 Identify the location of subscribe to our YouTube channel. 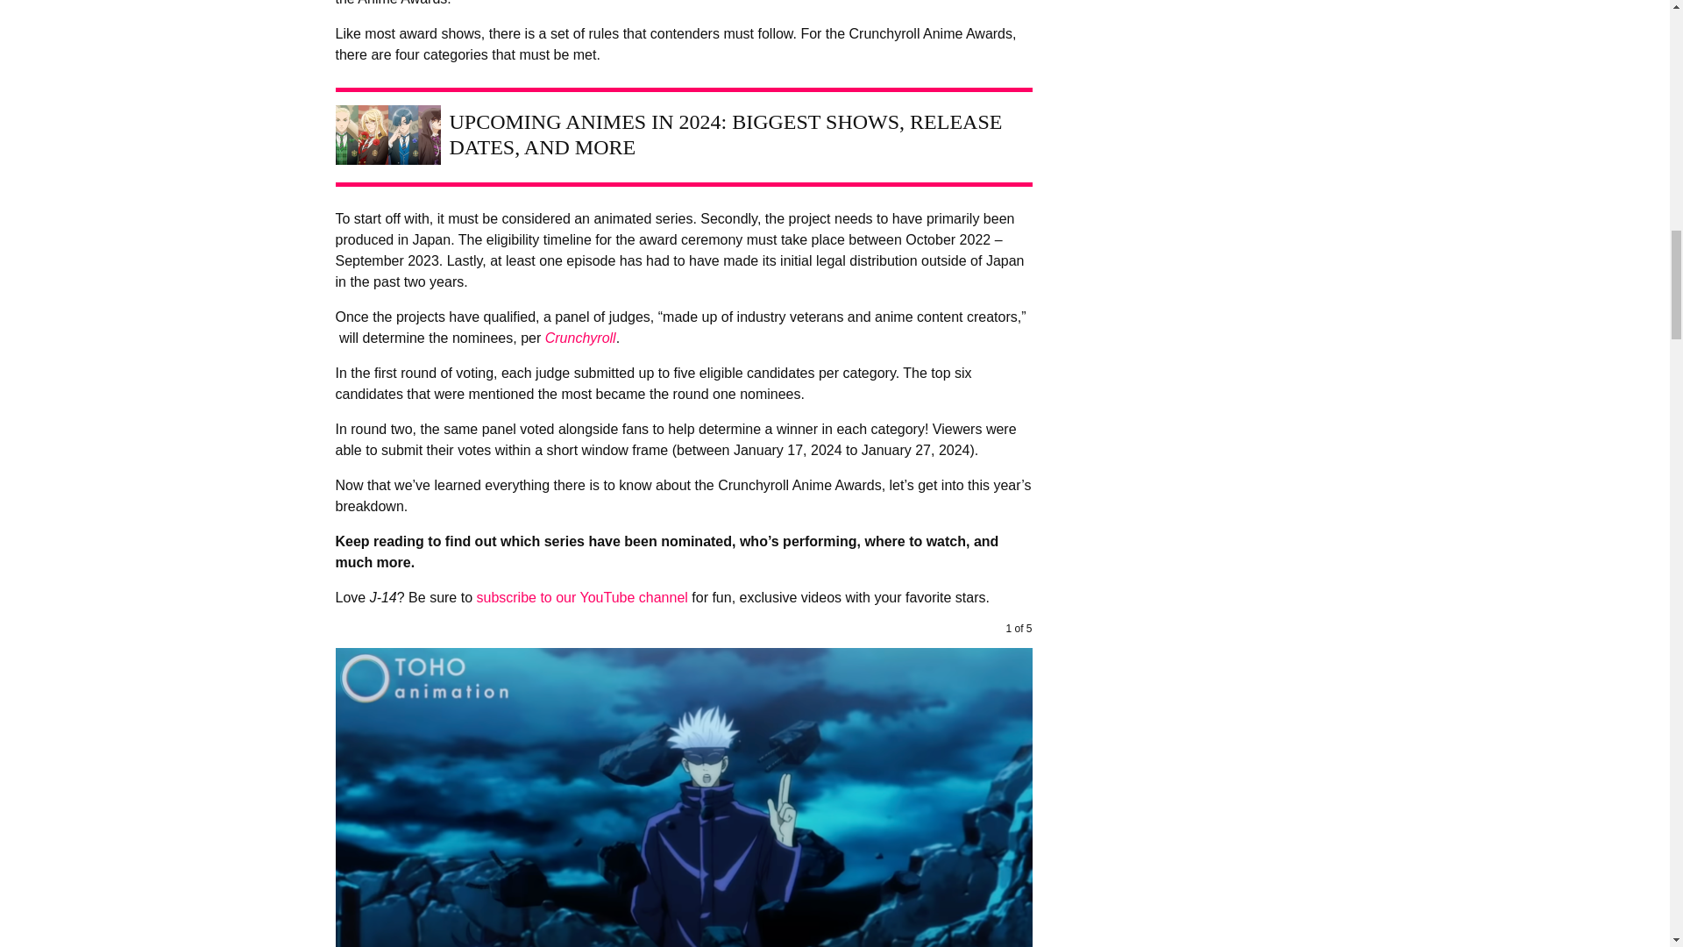
(581, 597).